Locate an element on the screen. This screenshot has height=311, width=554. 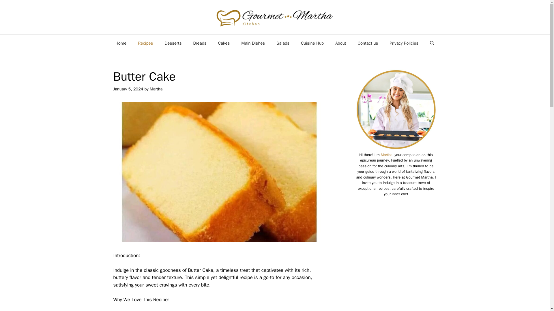
Martha is located at coordinates (387, 155).